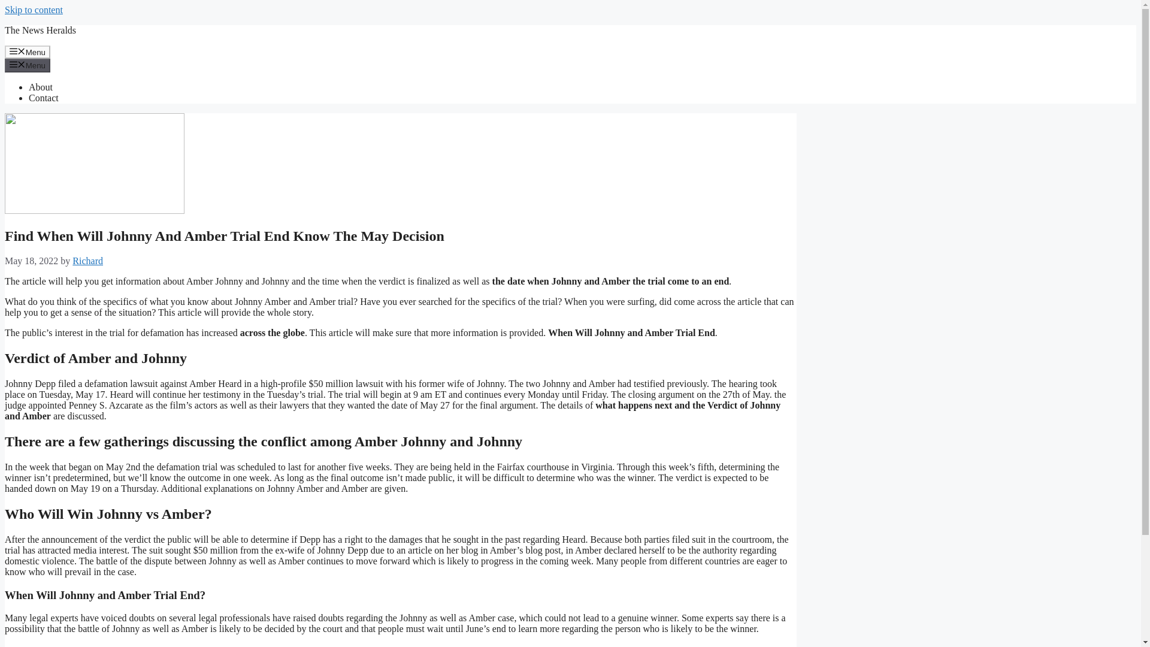 The width and height of the screenshot is (1150, 647). What do you see at coordinates (43, 98) in the screenshot?
I see `Contact` at bounding box center [43, 98].